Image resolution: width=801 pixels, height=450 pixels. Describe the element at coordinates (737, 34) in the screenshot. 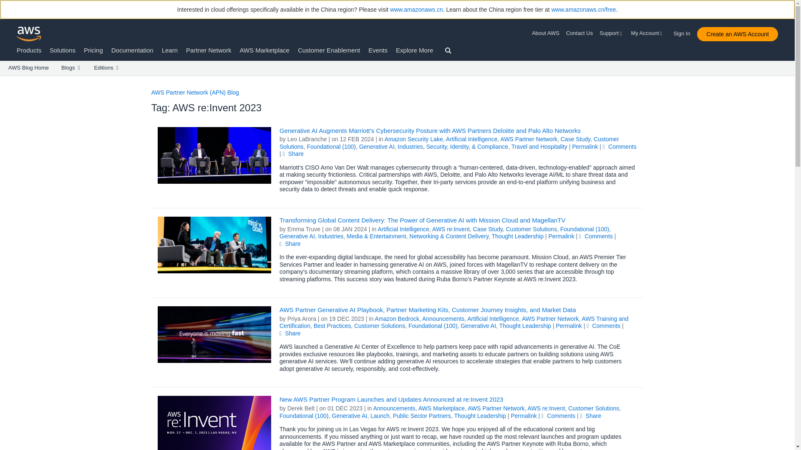

I see `Create an AWS Account` at that location.